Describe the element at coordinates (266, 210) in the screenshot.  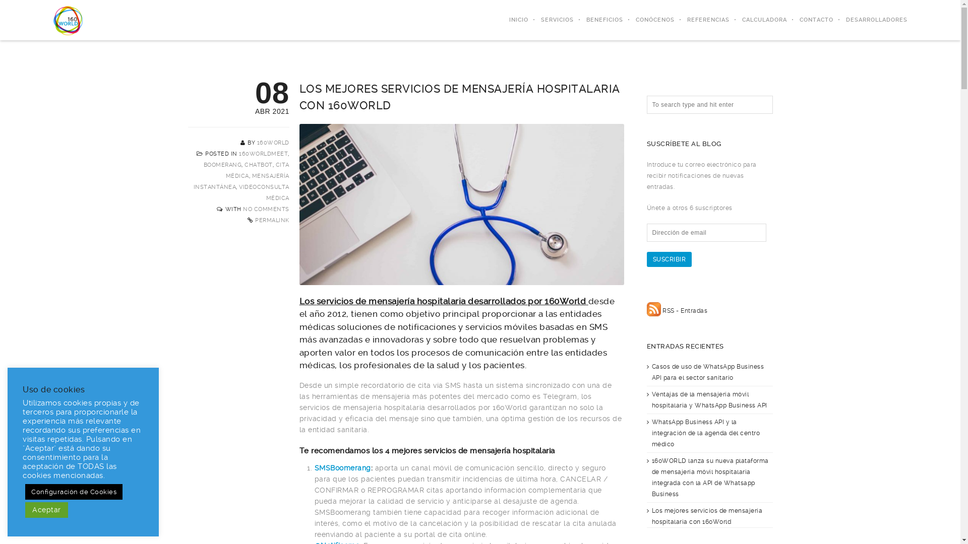
I see `NO COMMENTS` at that location.